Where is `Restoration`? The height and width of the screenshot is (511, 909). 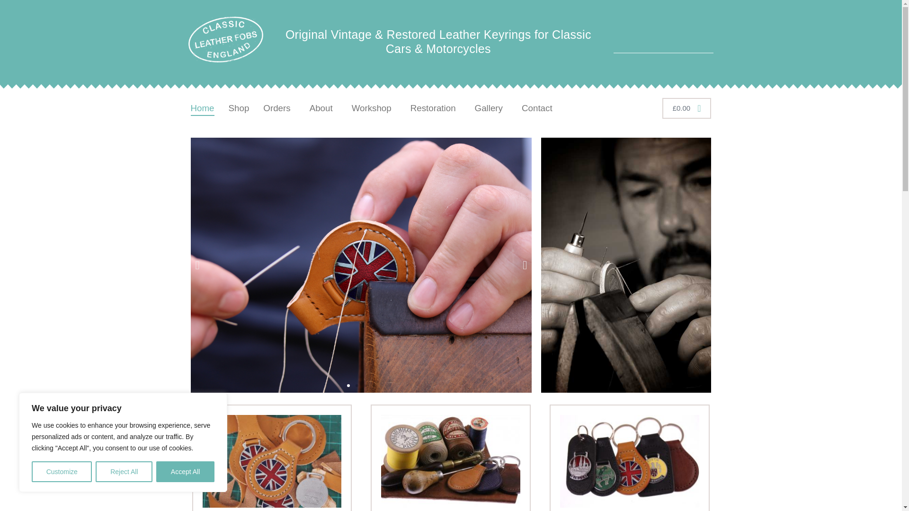 Restoration is located at coordinates (436, 108).